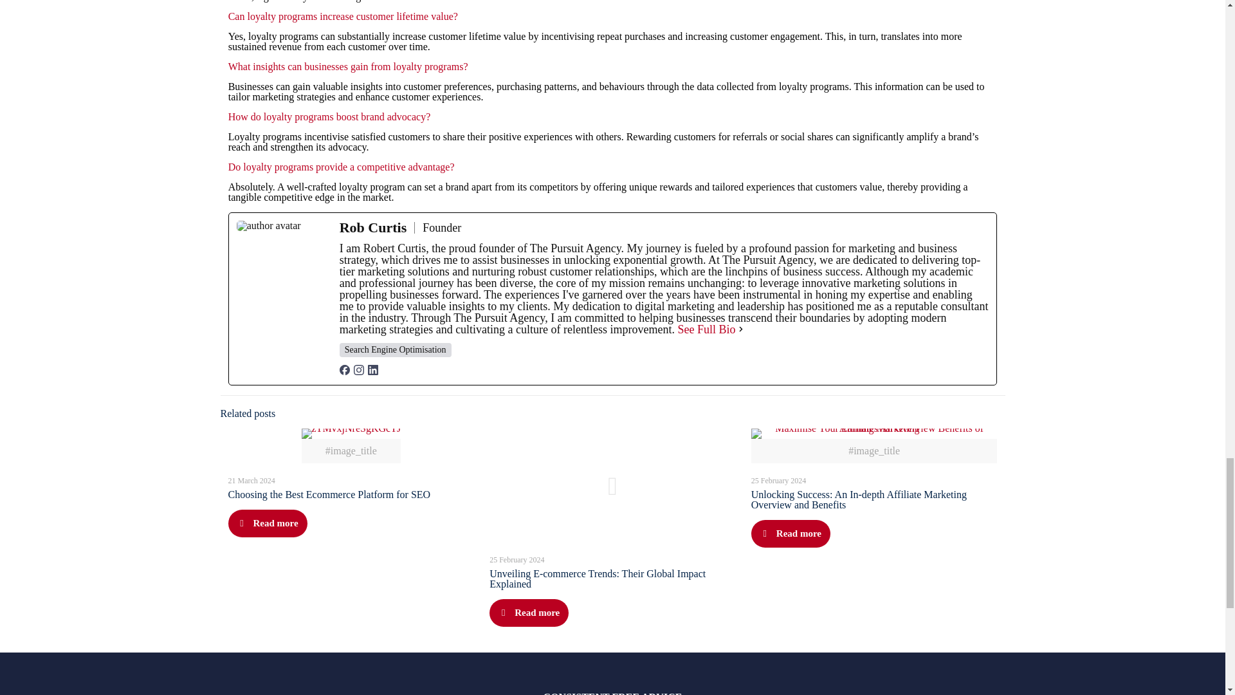 The image size is (1235, 695). I want to click on Read more, so click(790, 533).